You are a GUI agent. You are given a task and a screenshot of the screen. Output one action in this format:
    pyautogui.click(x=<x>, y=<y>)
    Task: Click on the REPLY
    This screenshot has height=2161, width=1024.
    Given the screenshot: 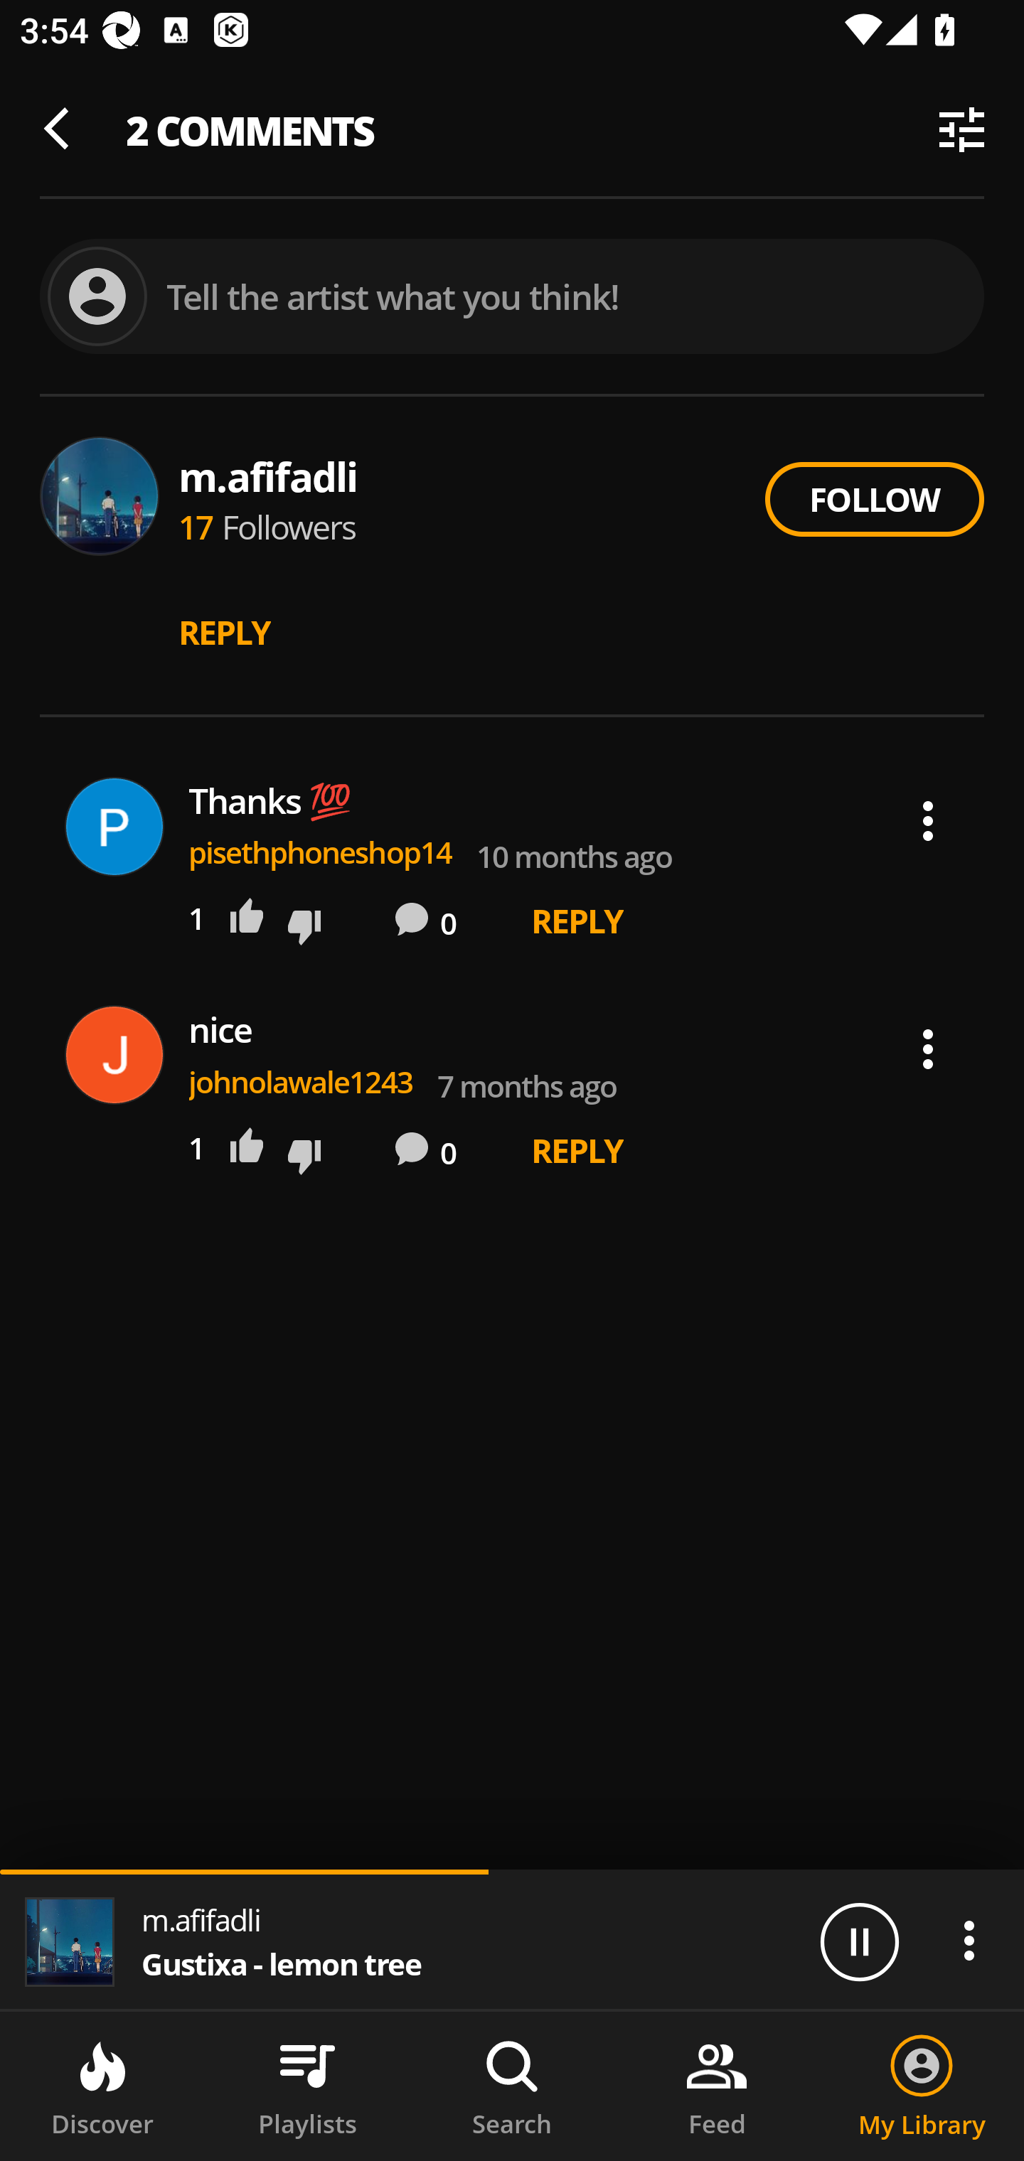 What is the action you would take?
    pyautogui.click(x=577, y=920)
    